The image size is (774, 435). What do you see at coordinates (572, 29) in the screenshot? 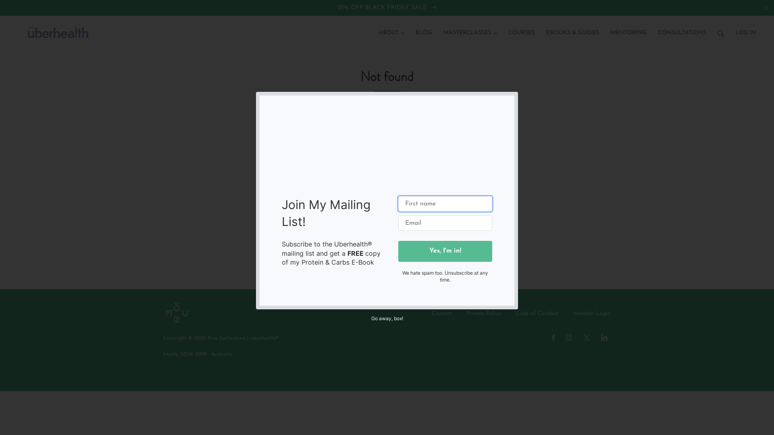
I see `EBOOKS & GUIDES` at bounding box center [572, 29].